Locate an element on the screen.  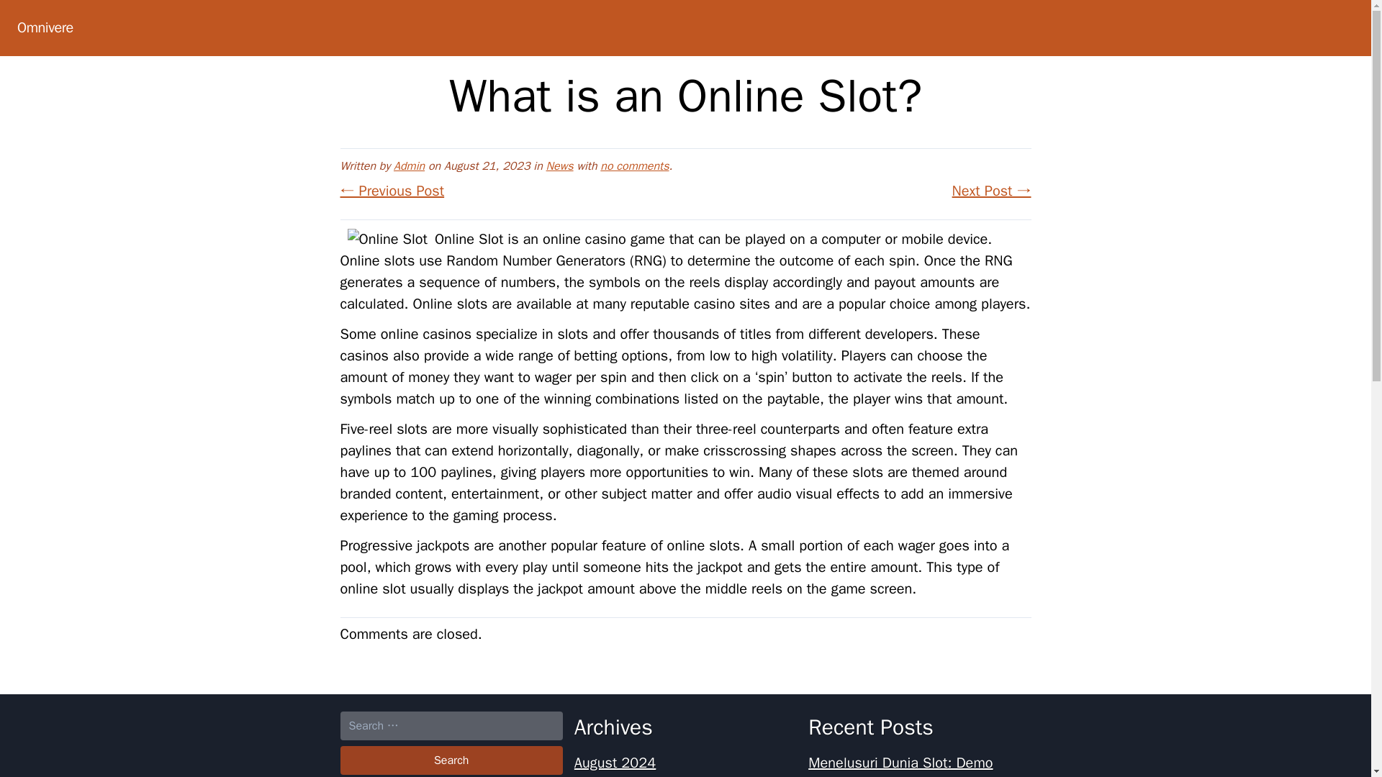
July 2024 is located at coordinates (605, 776).